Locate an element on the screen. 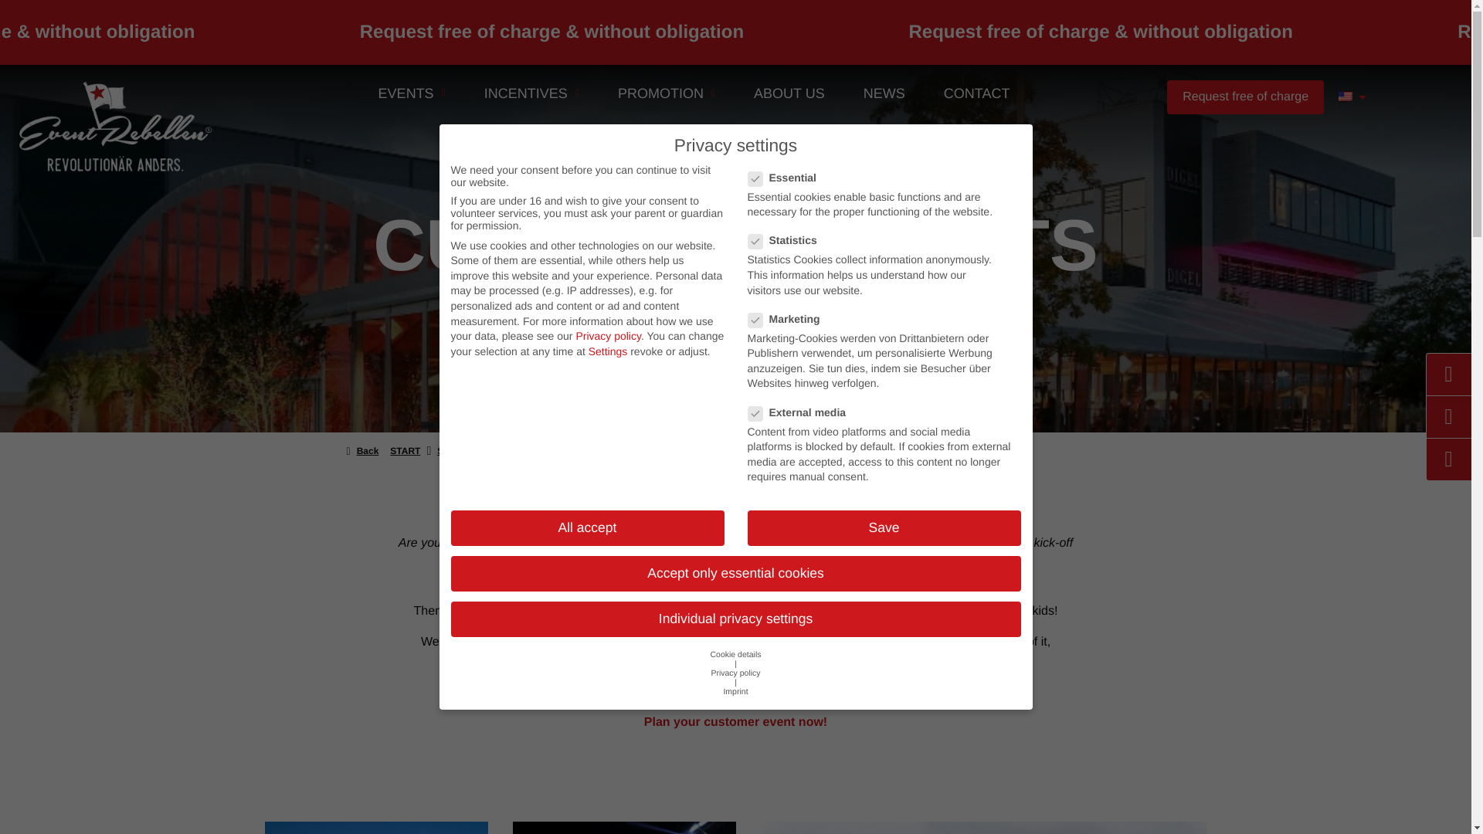  NEWS is located at coordinates (884, 93).